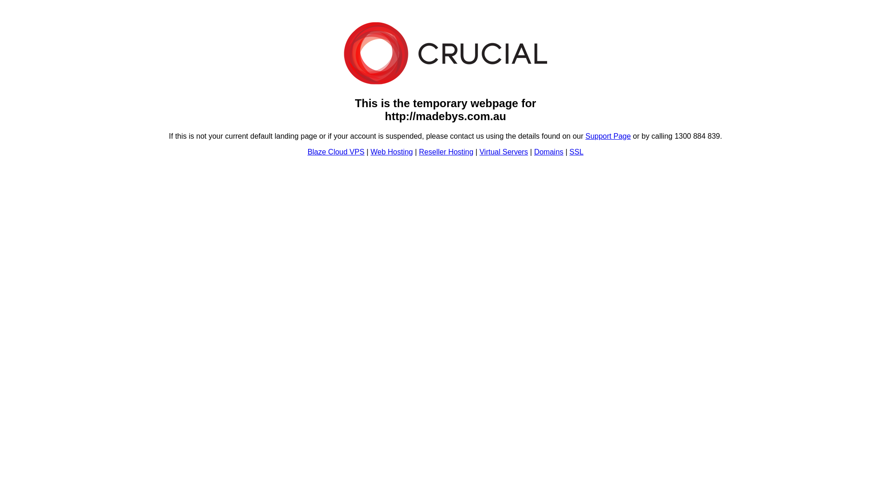 The width and height of the screenshot is (891, 501). Describe the element at coordinates (446, 152) in the screenshot. I see `Reseller Hosting` at that location.